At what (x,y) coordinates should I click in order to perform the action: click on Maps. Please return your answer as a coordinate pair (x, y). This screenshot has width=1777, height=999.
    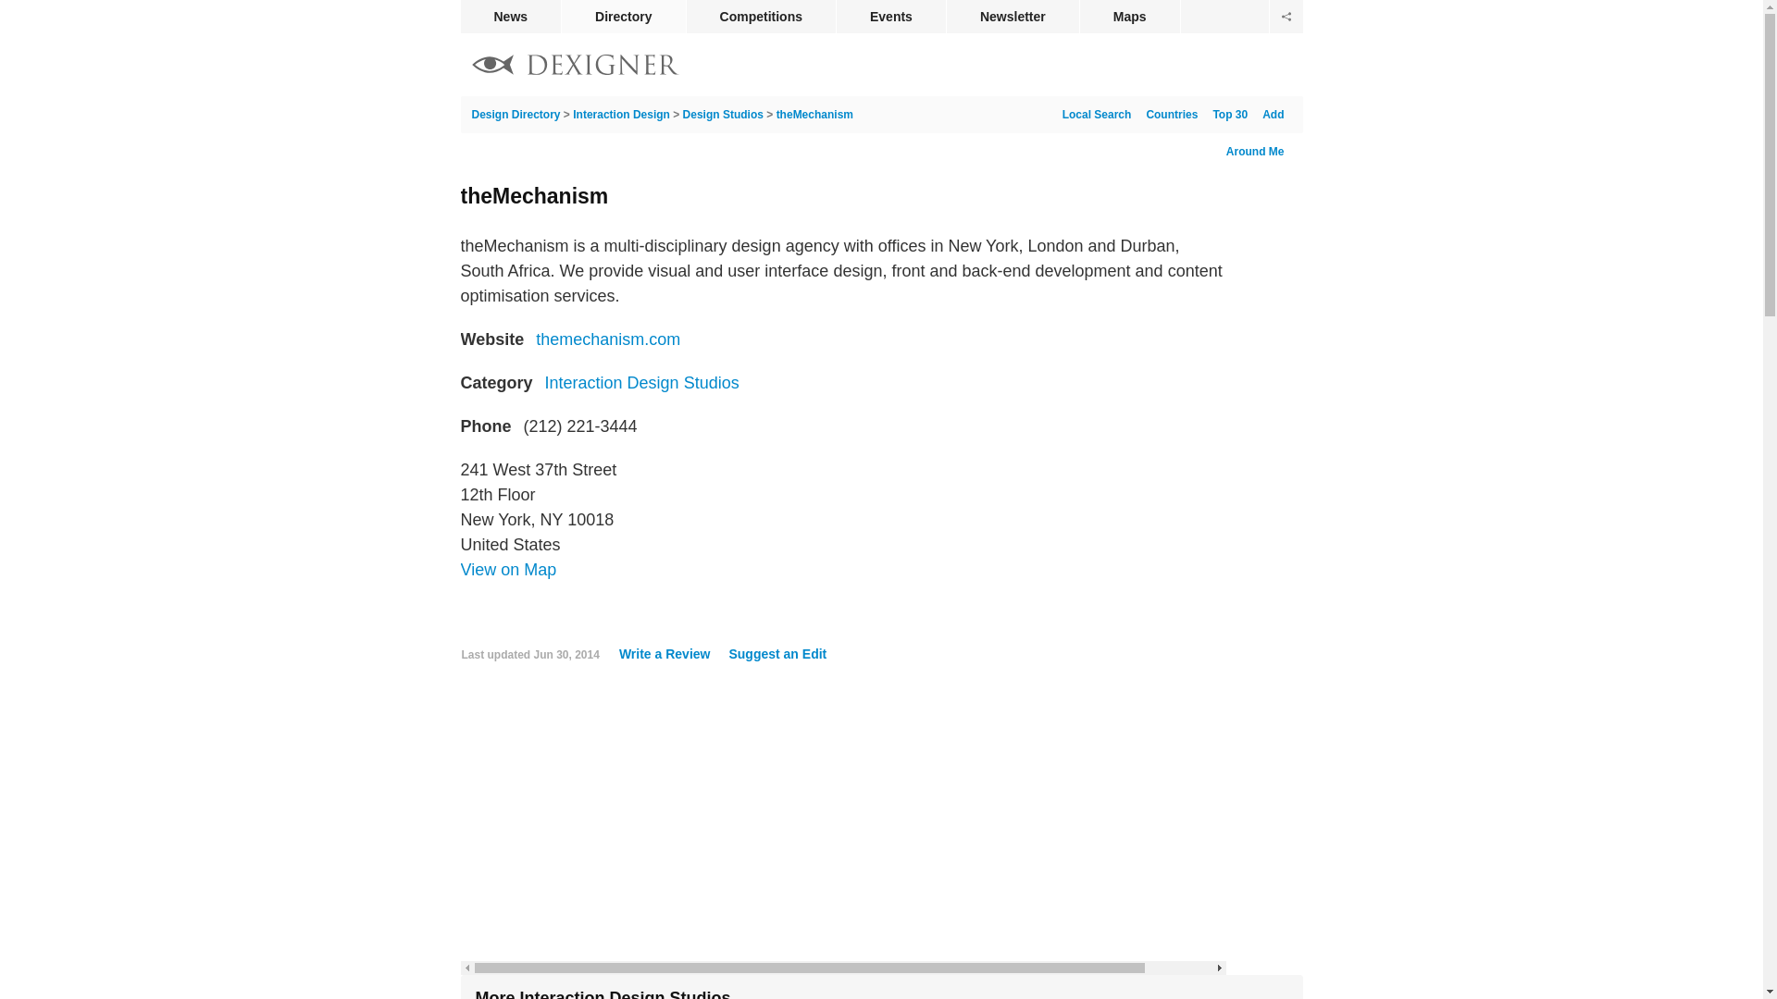
    Looking at the image, I should click on (1129, 17).